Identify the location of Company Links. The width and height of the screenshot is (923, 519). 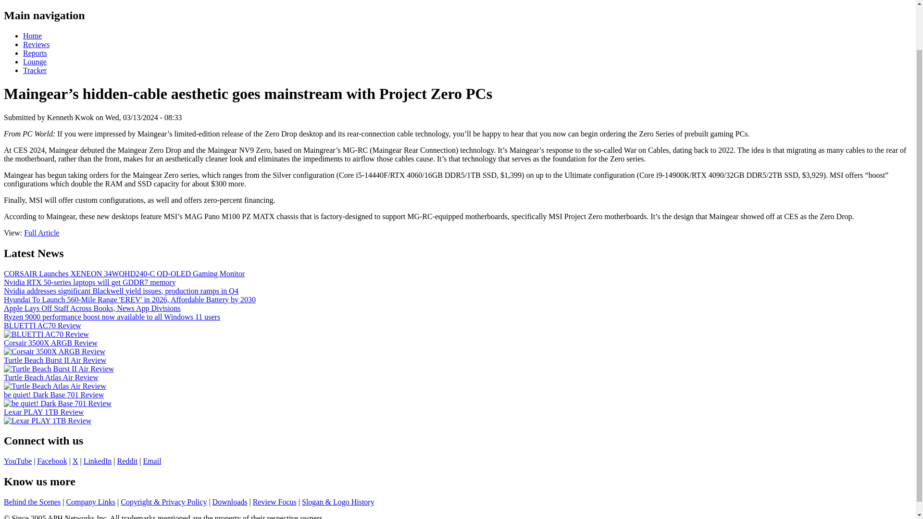
(90, 502).